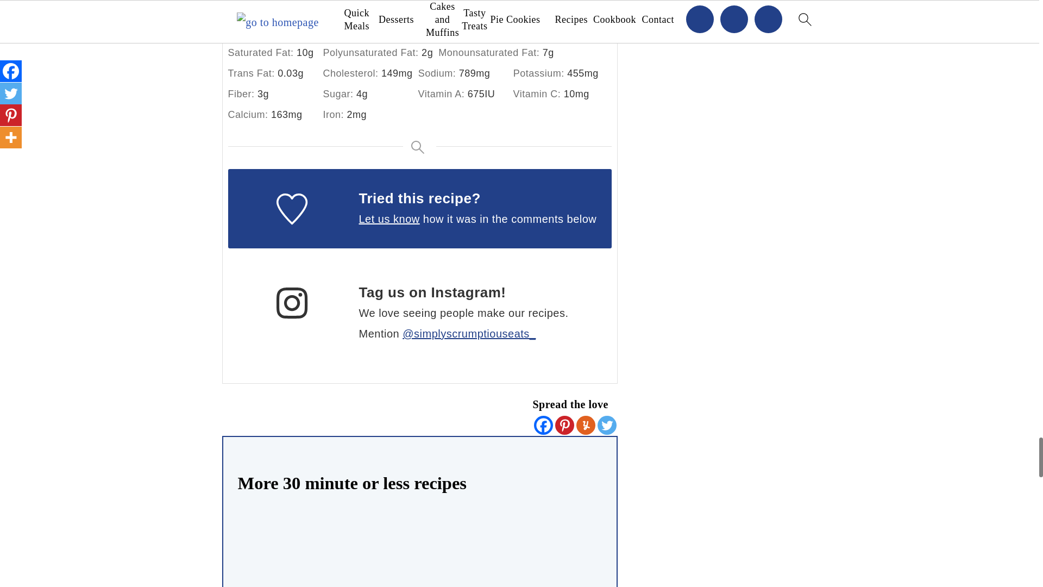 This screenshot has width=1043, height=587. Describe the element at coordinates (607, 425) in the screenshot. I see `Twitter` at that location.